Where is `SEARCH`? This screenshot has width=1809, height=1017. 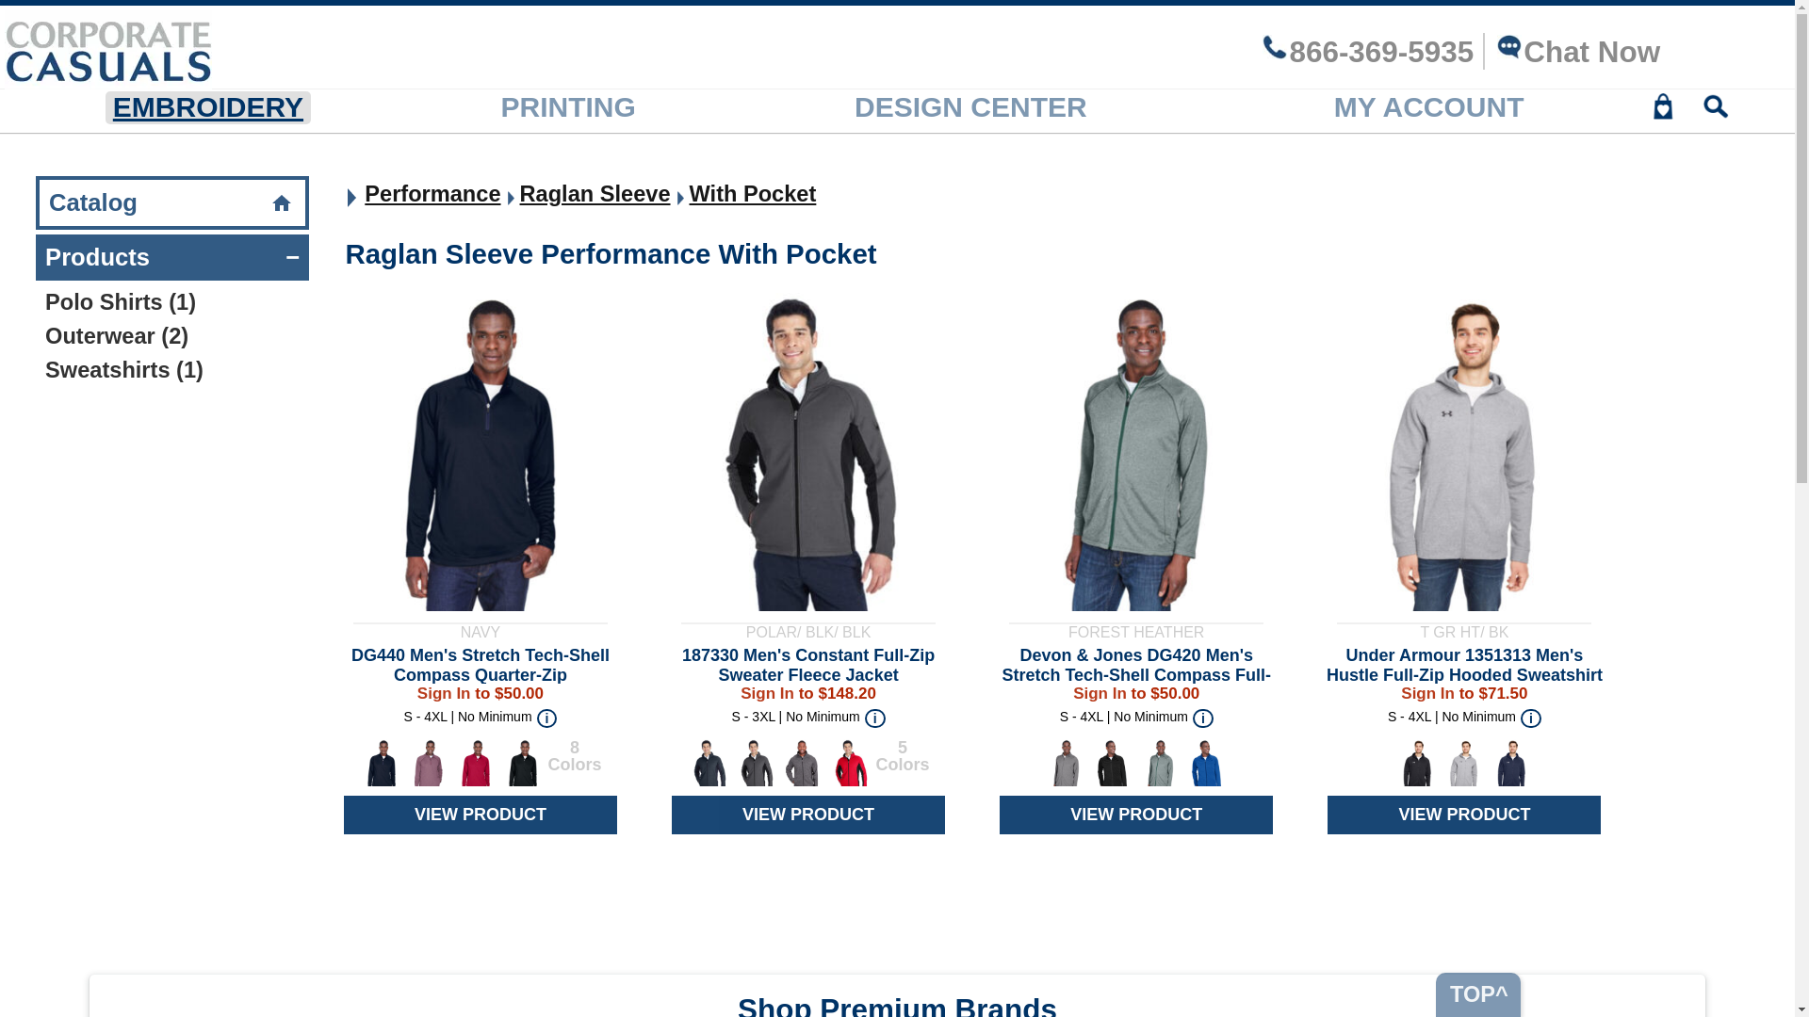 SEARCH is located at coordinates (1716, 112).